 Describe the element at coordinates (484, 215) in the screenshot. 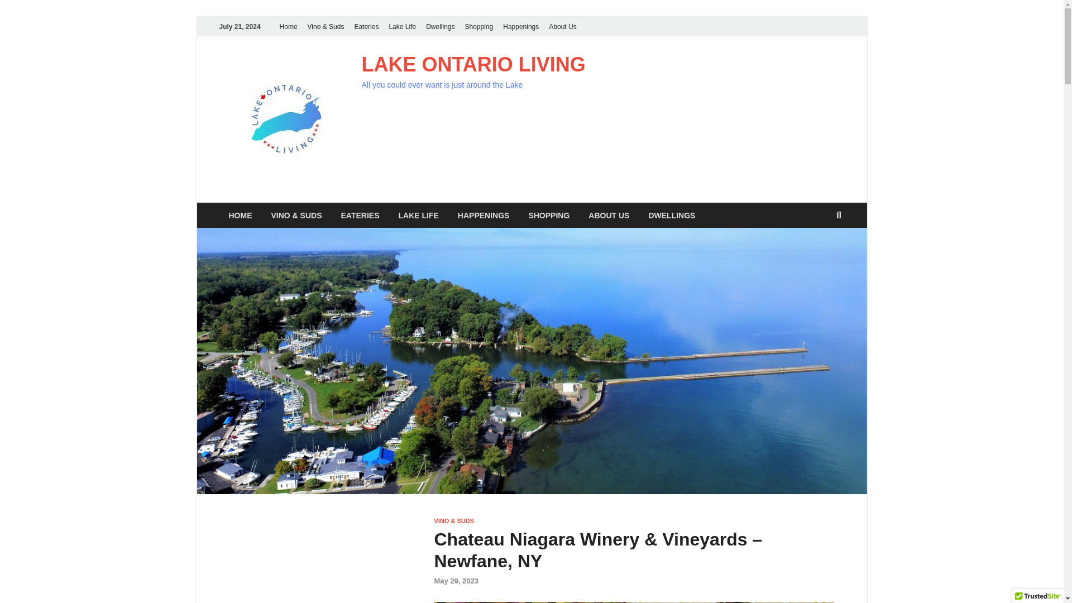

I see `HAPPENINGS` at that location.